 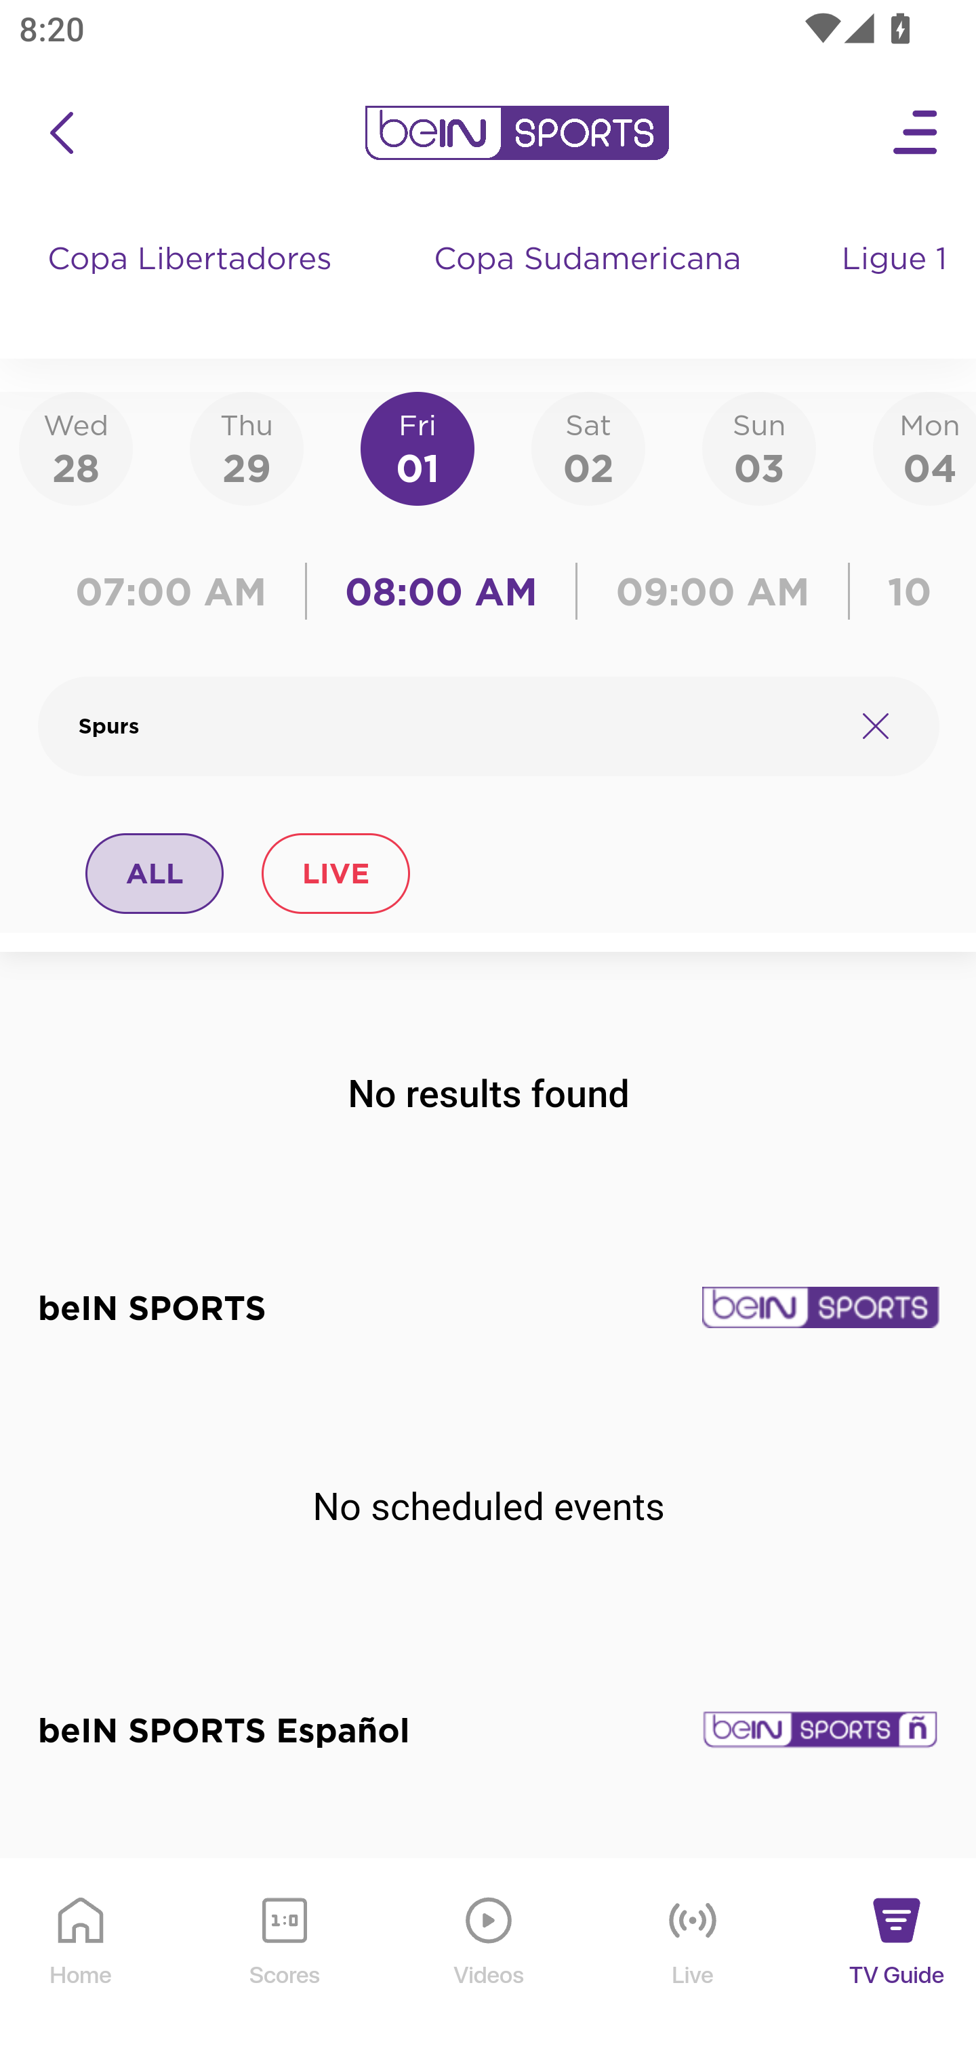 I want to click on LIVE, so click(x=335, y=873).